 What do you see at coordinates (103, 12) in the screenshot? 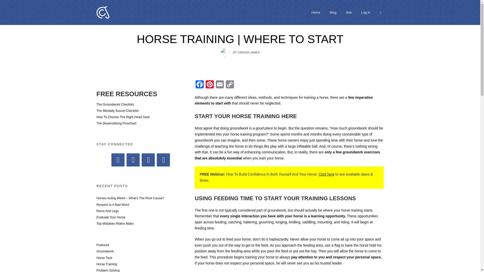
I see `Carson James Blog` at bounding box center [103, 12].